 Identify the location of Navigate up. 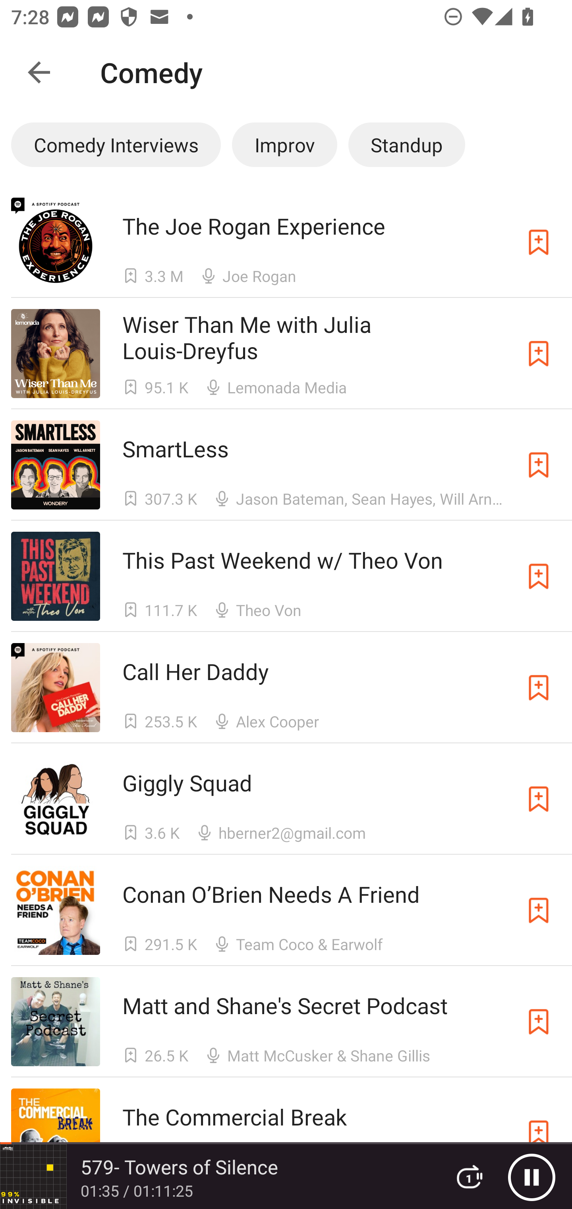
(39, 72).